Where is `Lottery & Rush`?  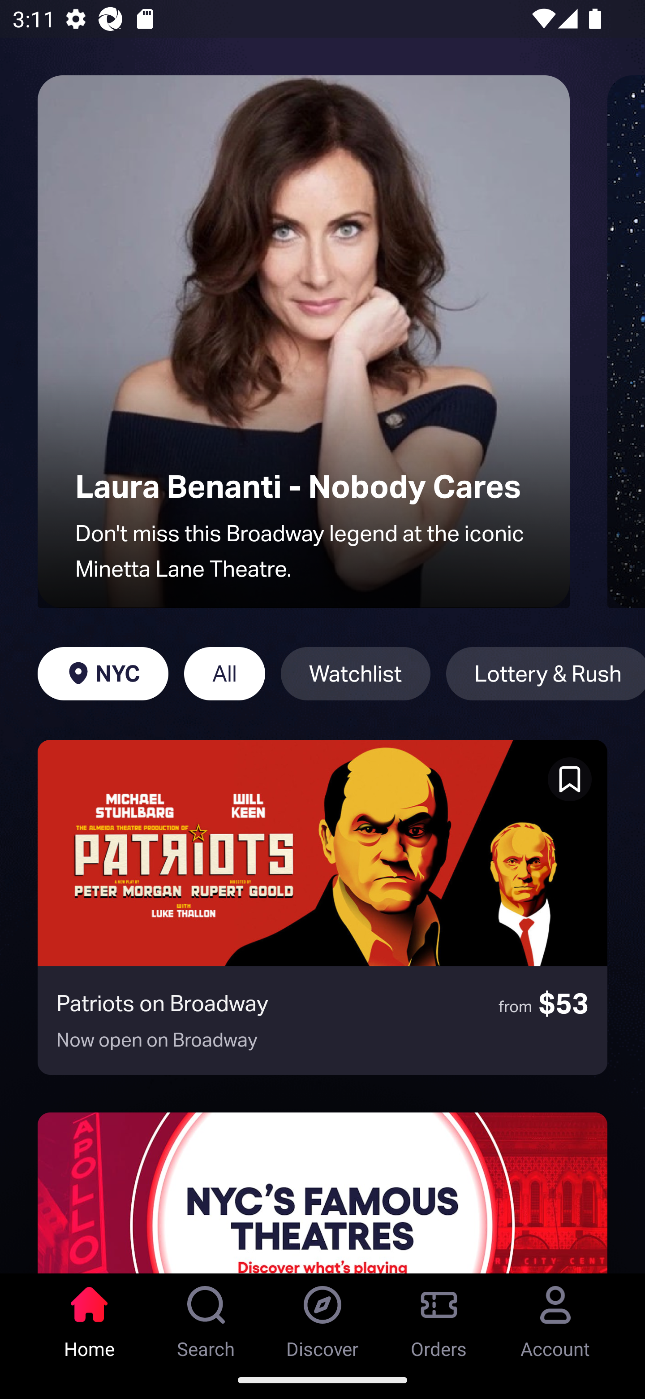
Lottery & Rush is located at coordinates (546, 673).